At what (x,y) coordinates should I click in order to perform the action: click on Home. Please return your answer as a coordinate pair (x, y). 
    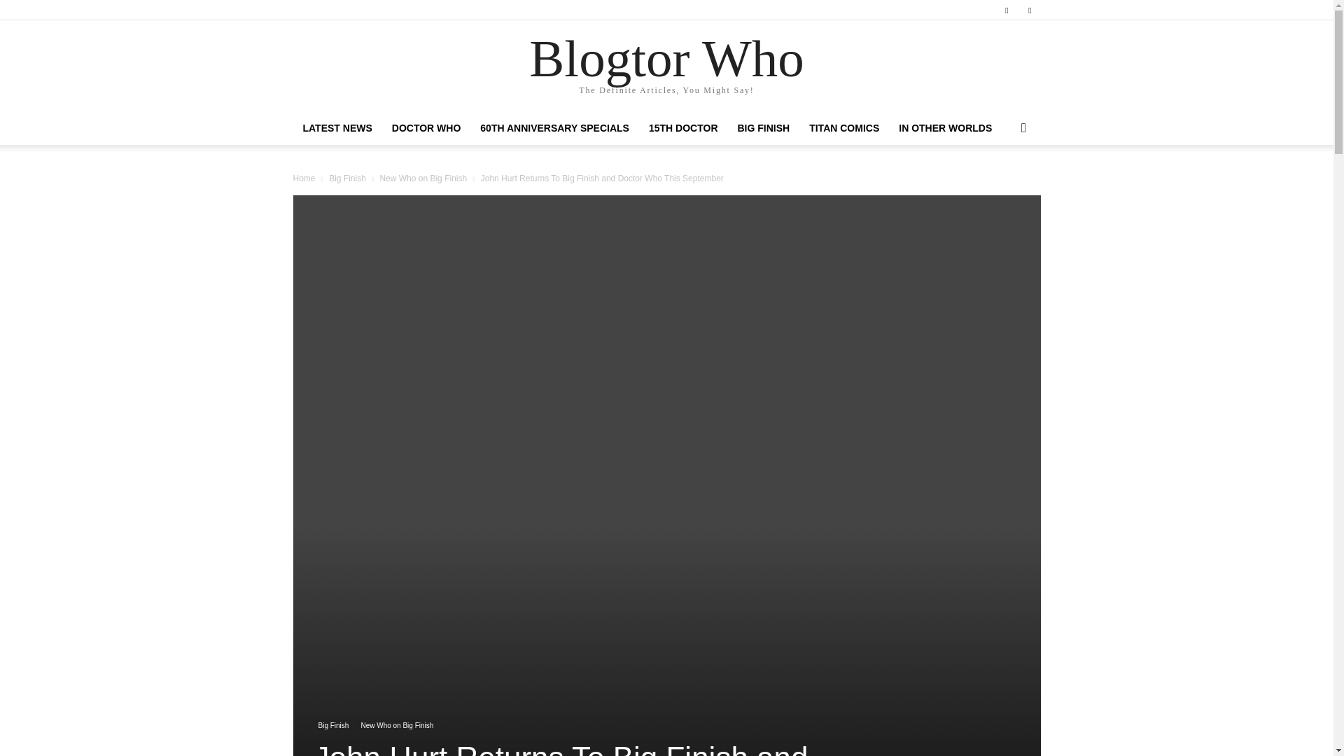
    Looking at the image, I should click on (304, 178).